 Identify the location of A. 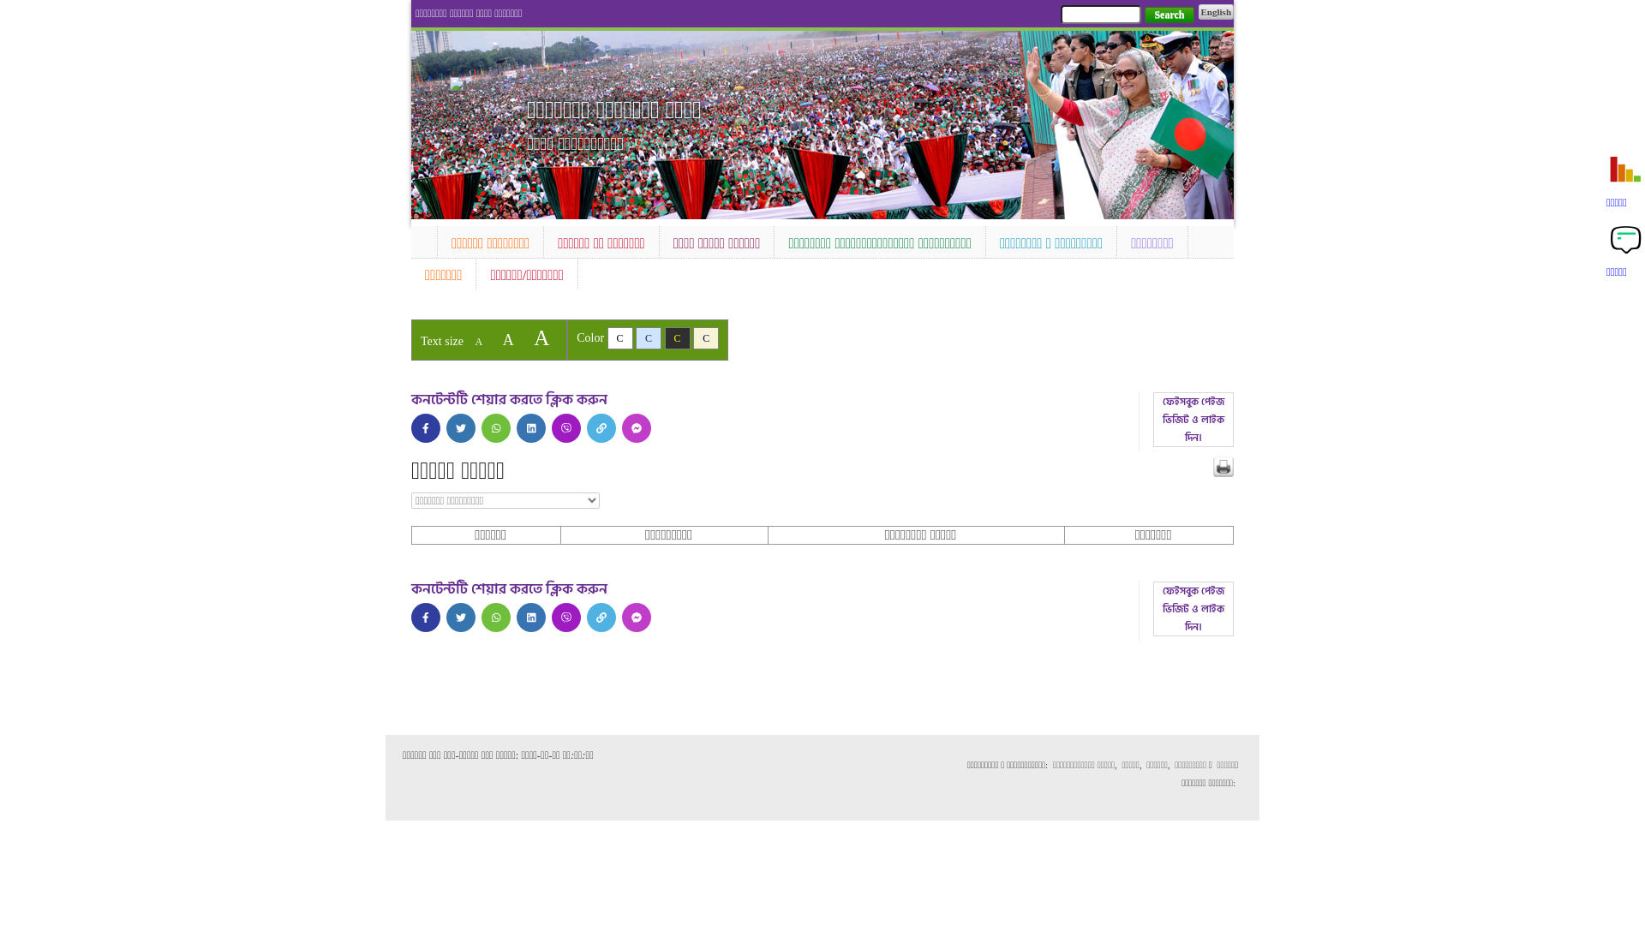
(509, 340).